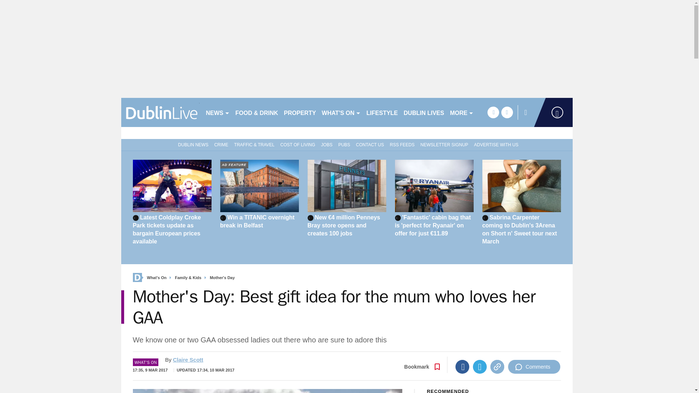  Describe the element at coordinates (160, 112) in the screenshot. I see `dublinlive` at that location.